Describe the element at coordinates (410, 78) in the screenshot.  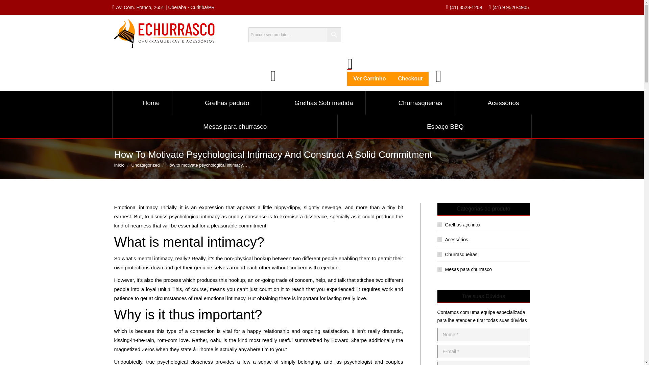
I see `Checkout` at that location.